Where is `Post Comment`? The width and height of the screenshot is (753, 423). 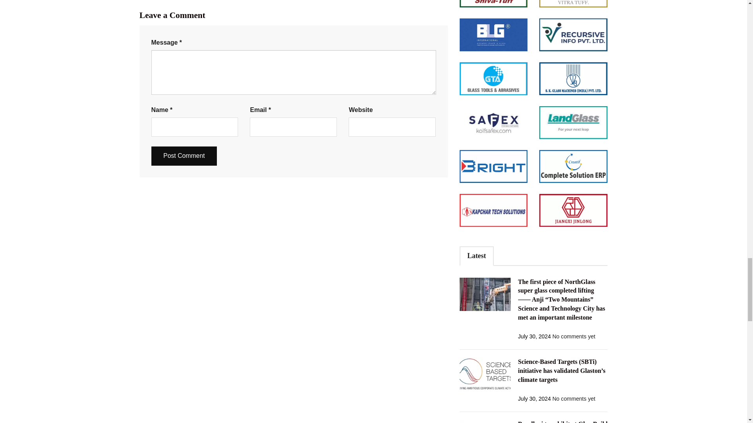 Post Comment is located at coordinates (184, 156).